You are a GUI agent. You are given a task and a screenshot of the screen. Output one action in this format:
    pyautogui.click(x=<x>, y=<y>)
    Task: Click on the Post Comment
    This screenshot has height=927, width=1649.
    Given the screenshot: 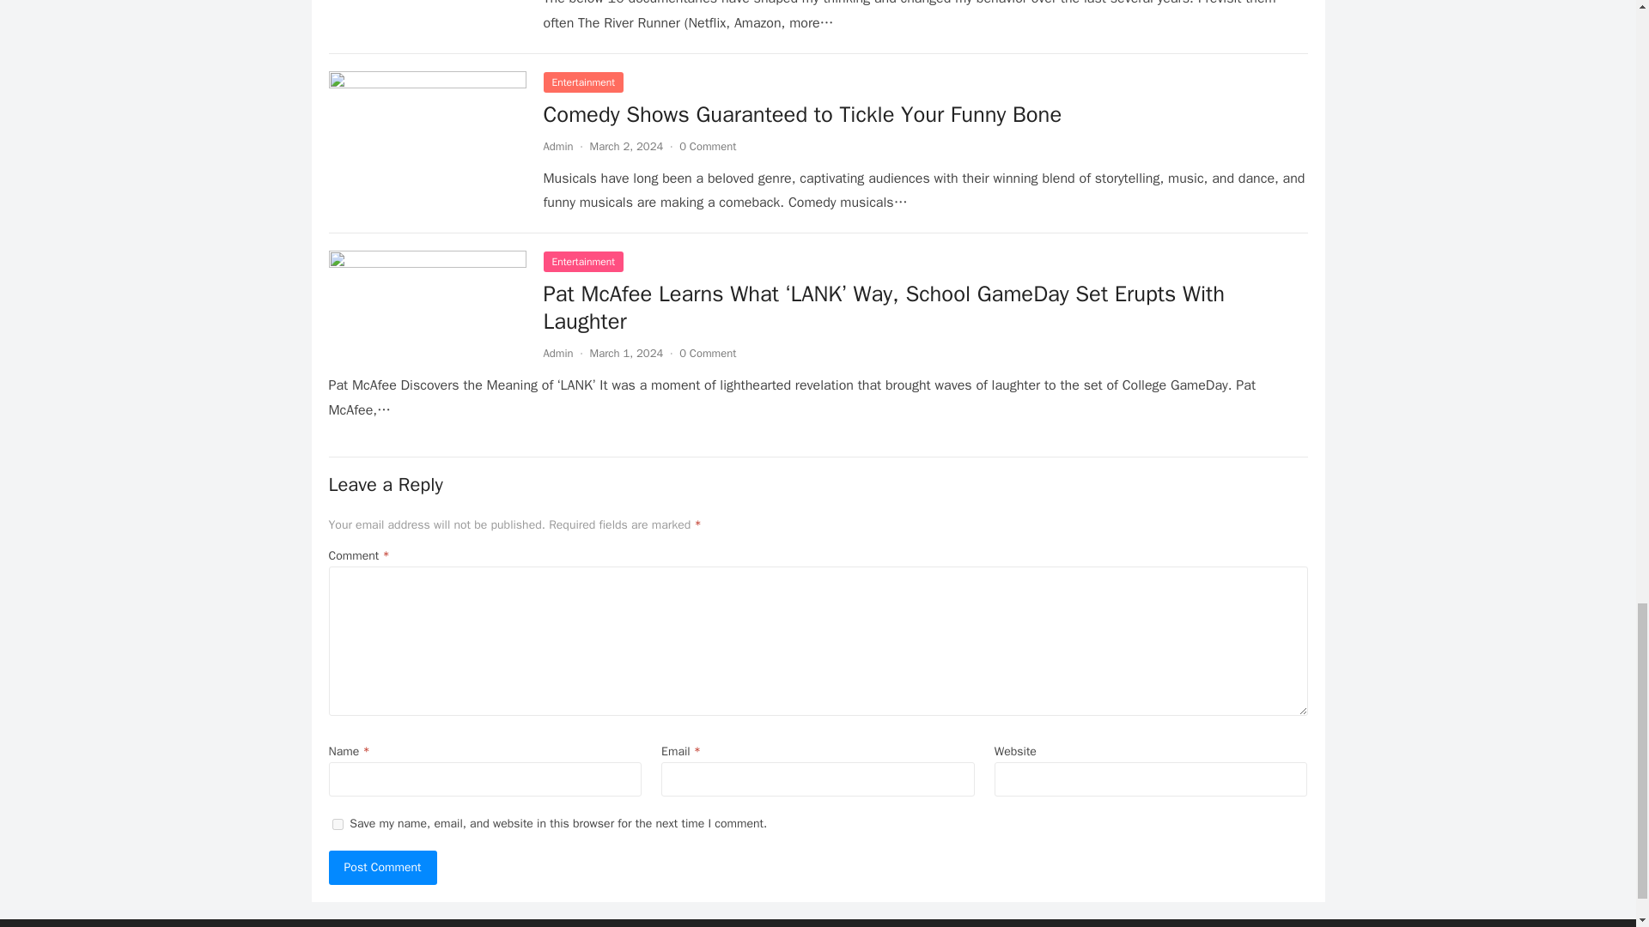 What is the action you would take?
    pyautogui.click(x=382, y=868)
    